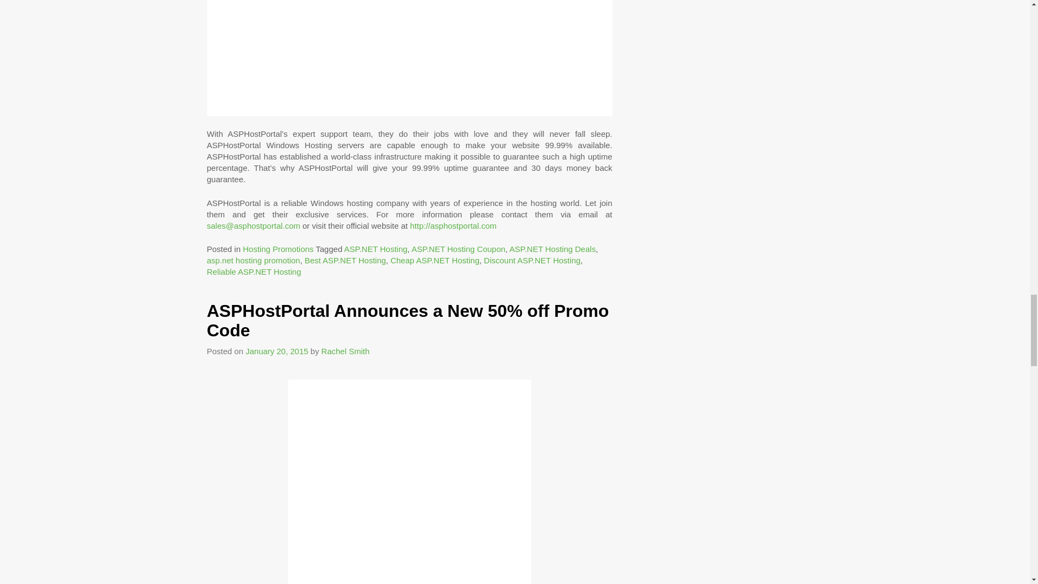 This screenshot has height=584, width=1038. Describe the element at coordinates (458, 249) in the screenshot. I see `ASP.NET Hosting Coupon` at that location.